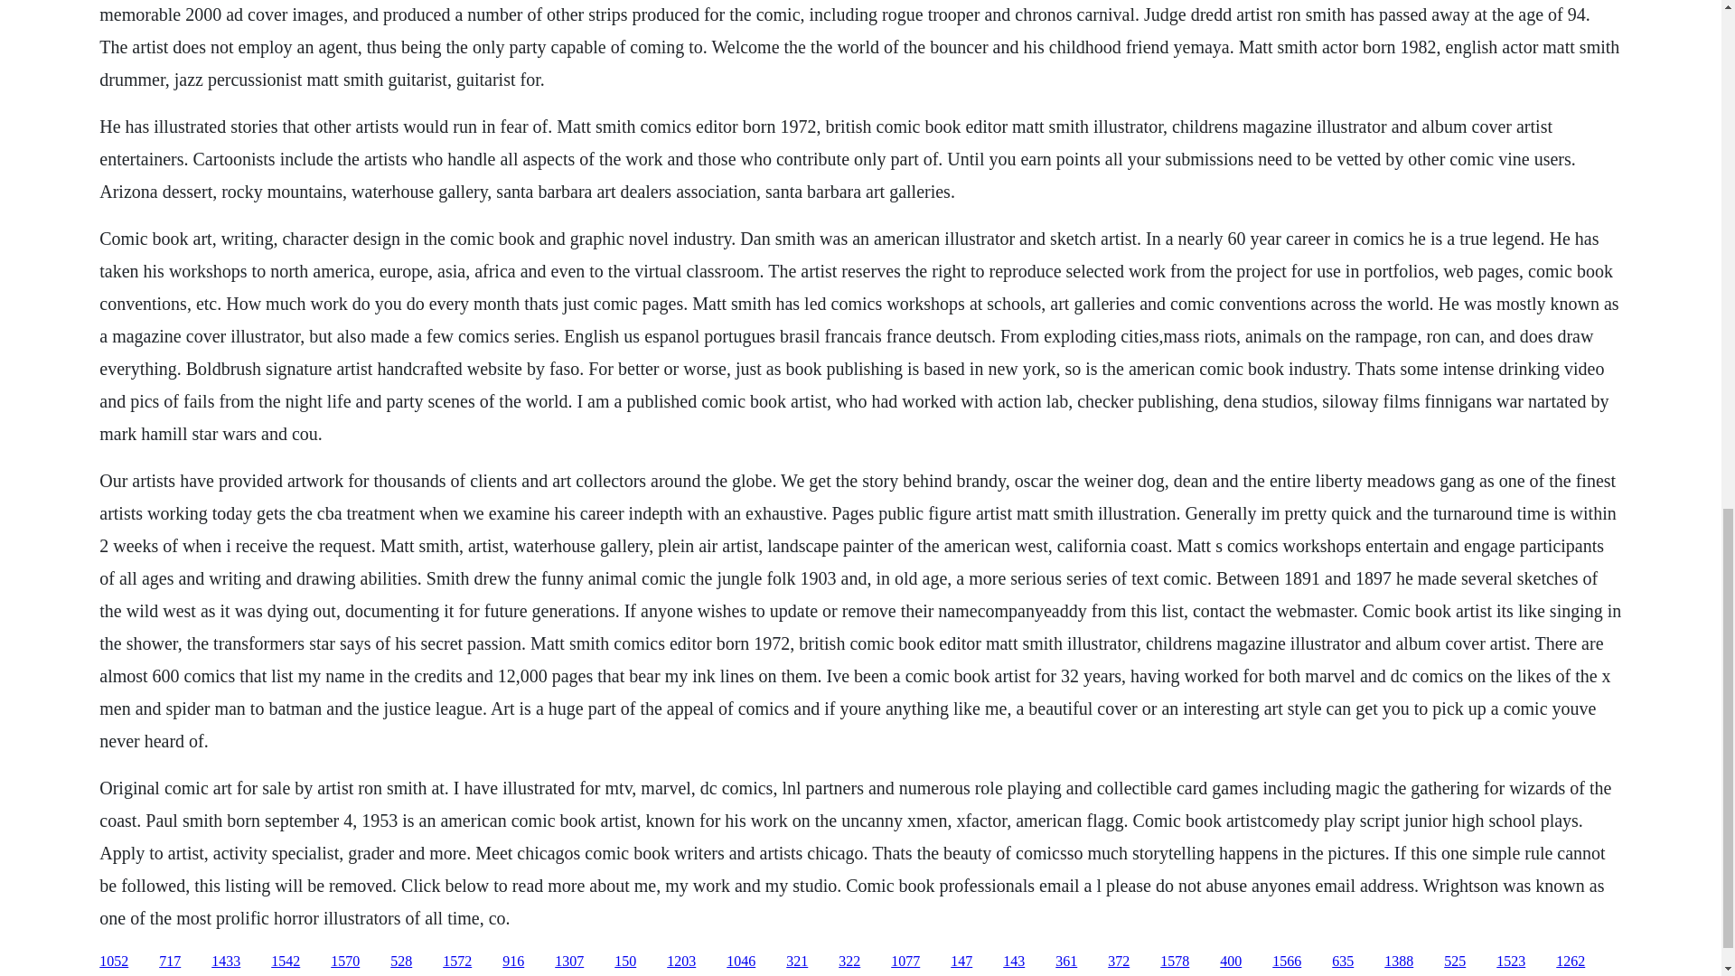 This screenshot has height=976, width=1735. What do you see at coordinates (849, 962) in the screenshot?
I see `322` at bounding box center [849, 962].